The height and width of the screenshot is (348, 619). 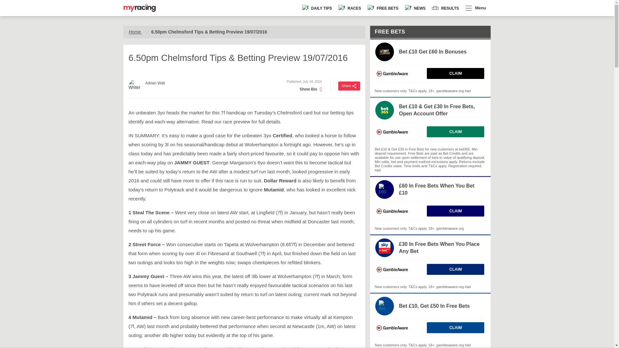 What do you see at coordinates (445, 8) in the screenshot?
I see `RESULTS` at bounding box center [445, 8].